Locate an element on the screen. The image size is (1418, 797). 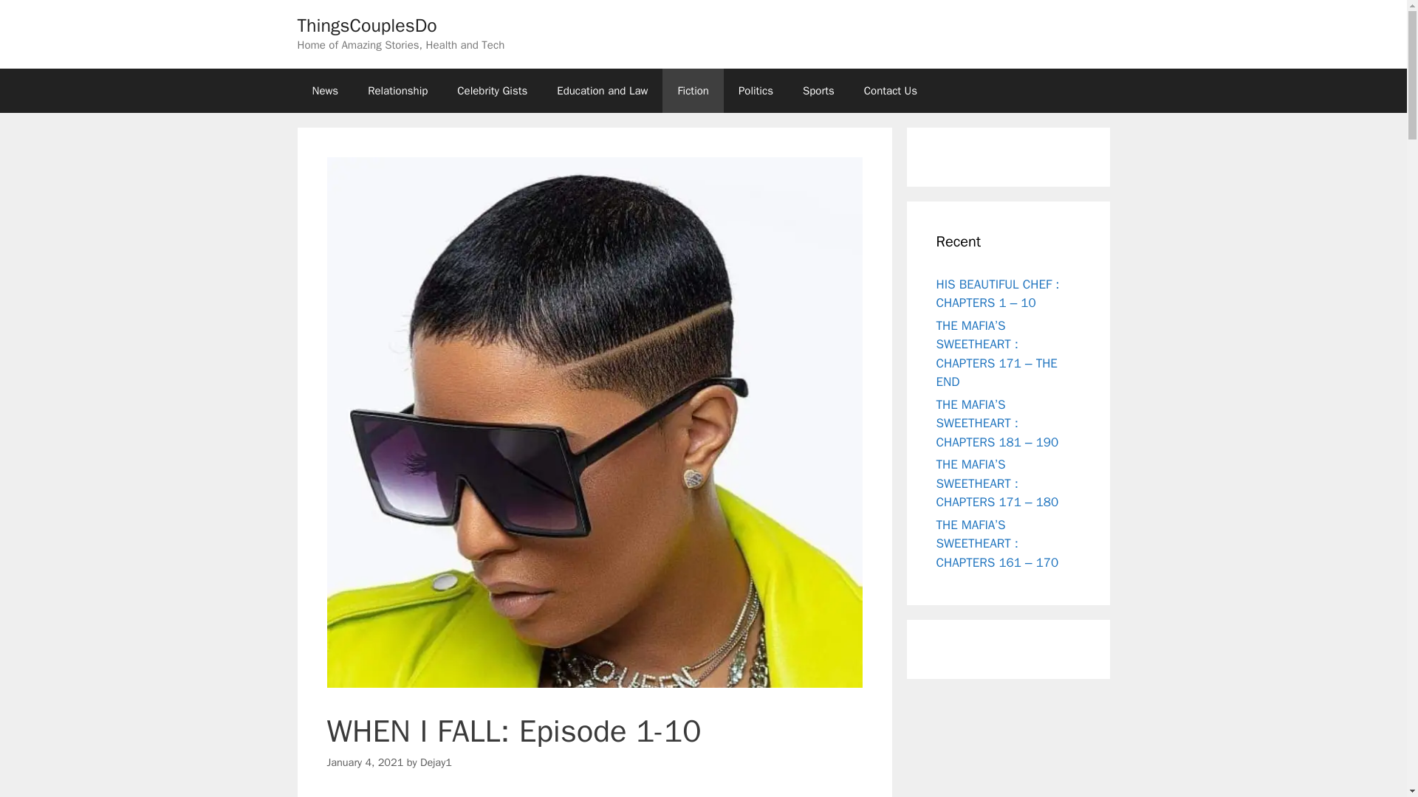
News is located at coordinates (325, 90).